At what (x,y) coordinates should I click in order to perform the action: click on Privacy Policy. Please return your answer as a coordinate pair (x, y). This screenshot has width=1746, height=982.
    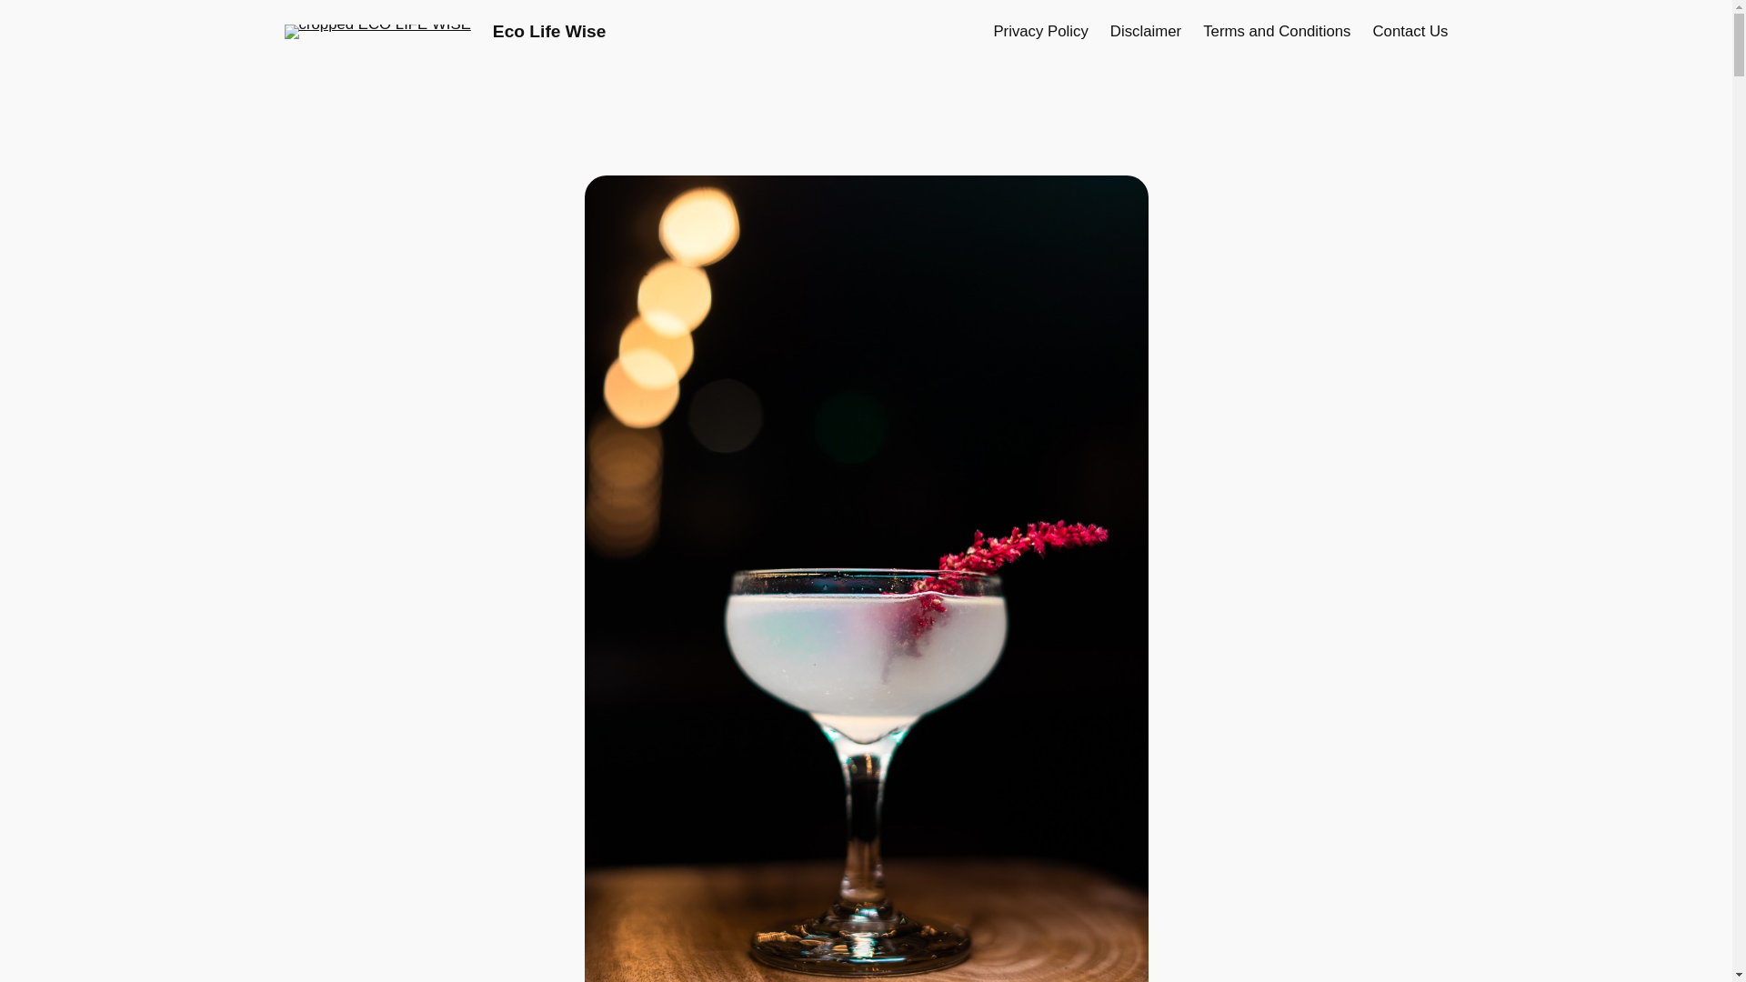
    Looking at the image, I should click on (1040, 31).